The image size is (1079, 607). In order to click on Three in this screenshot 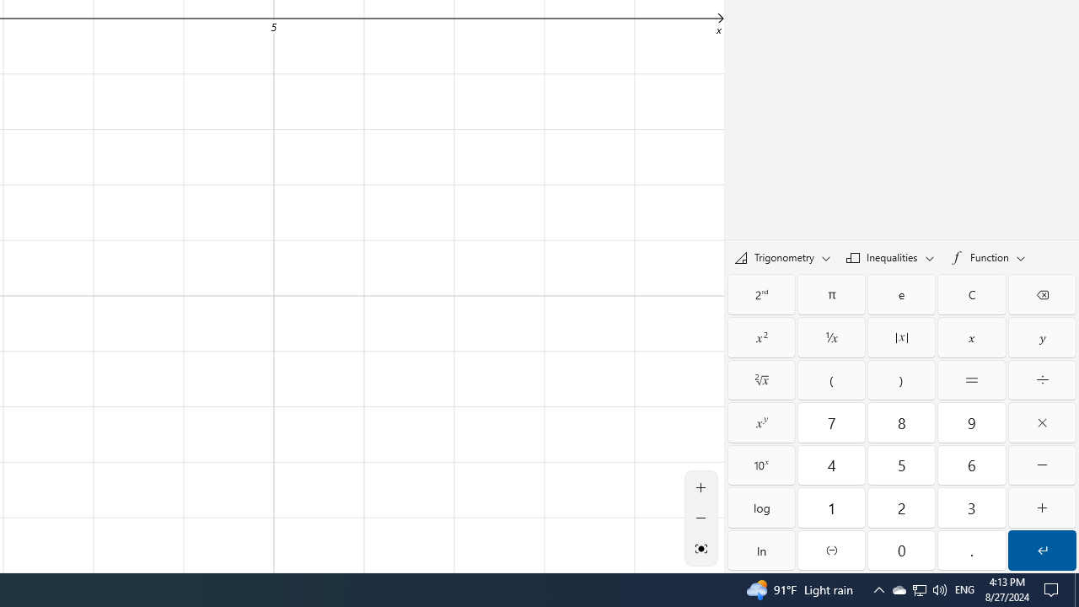, I will do `click(972, 508)`.